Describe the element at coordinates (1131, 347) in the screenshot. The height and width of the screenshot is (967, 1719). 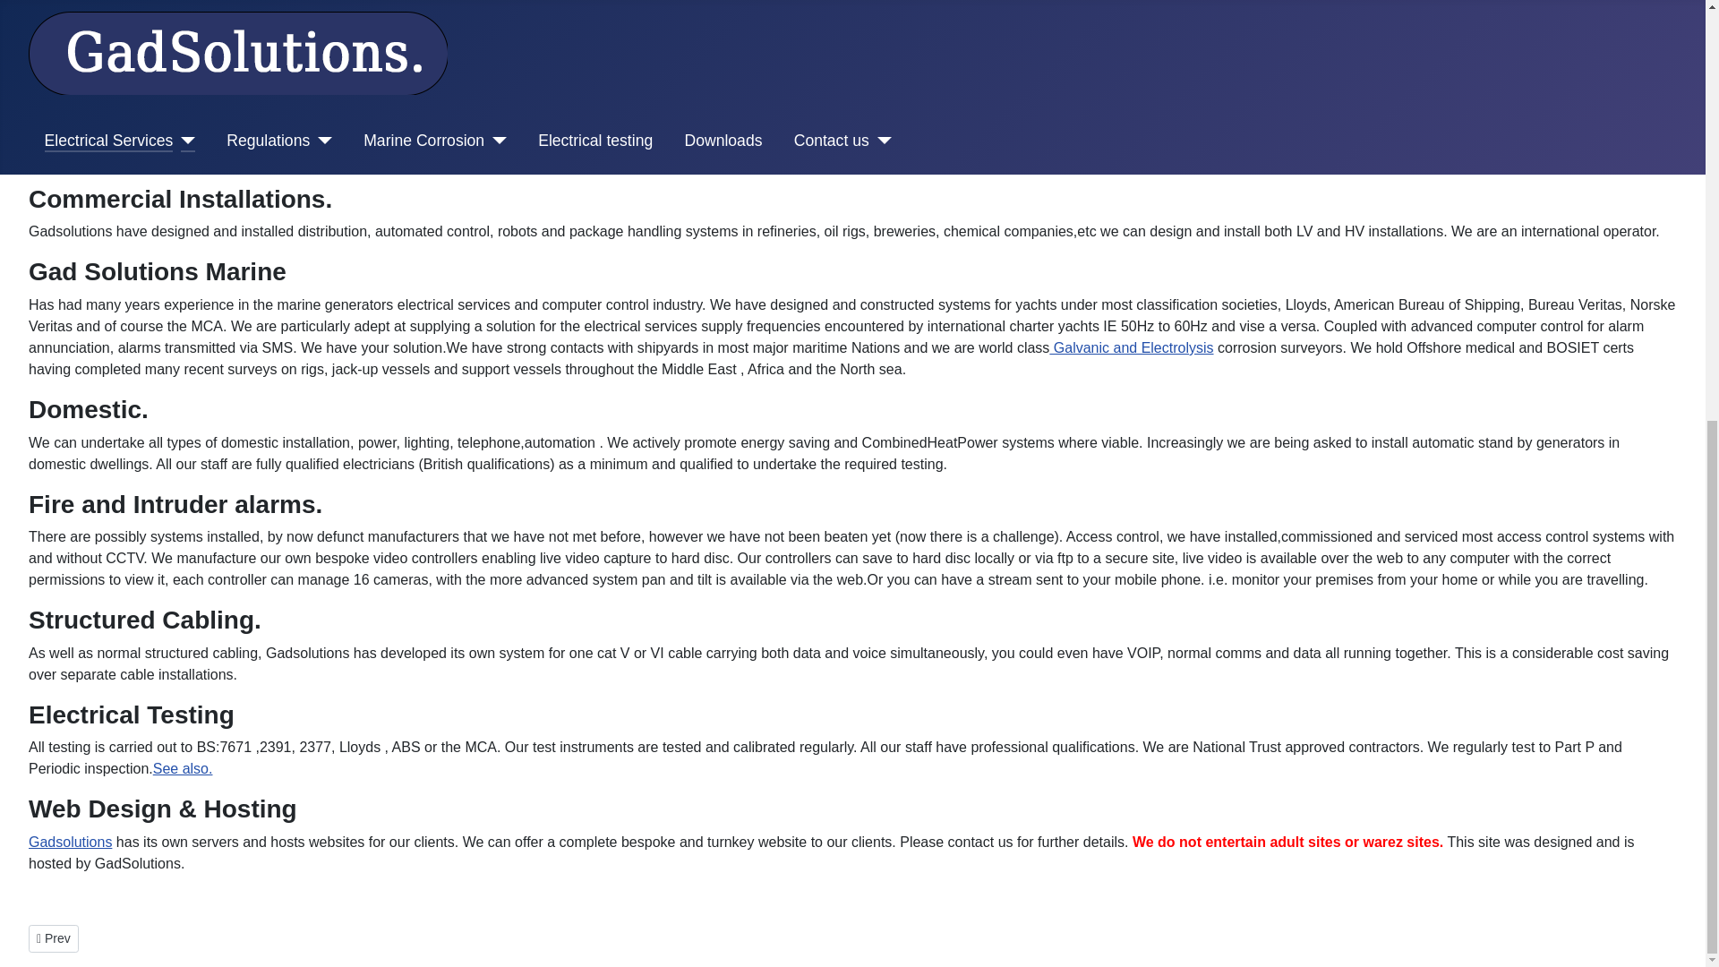
I see `Galvanic corrosion in vessels` at that location.